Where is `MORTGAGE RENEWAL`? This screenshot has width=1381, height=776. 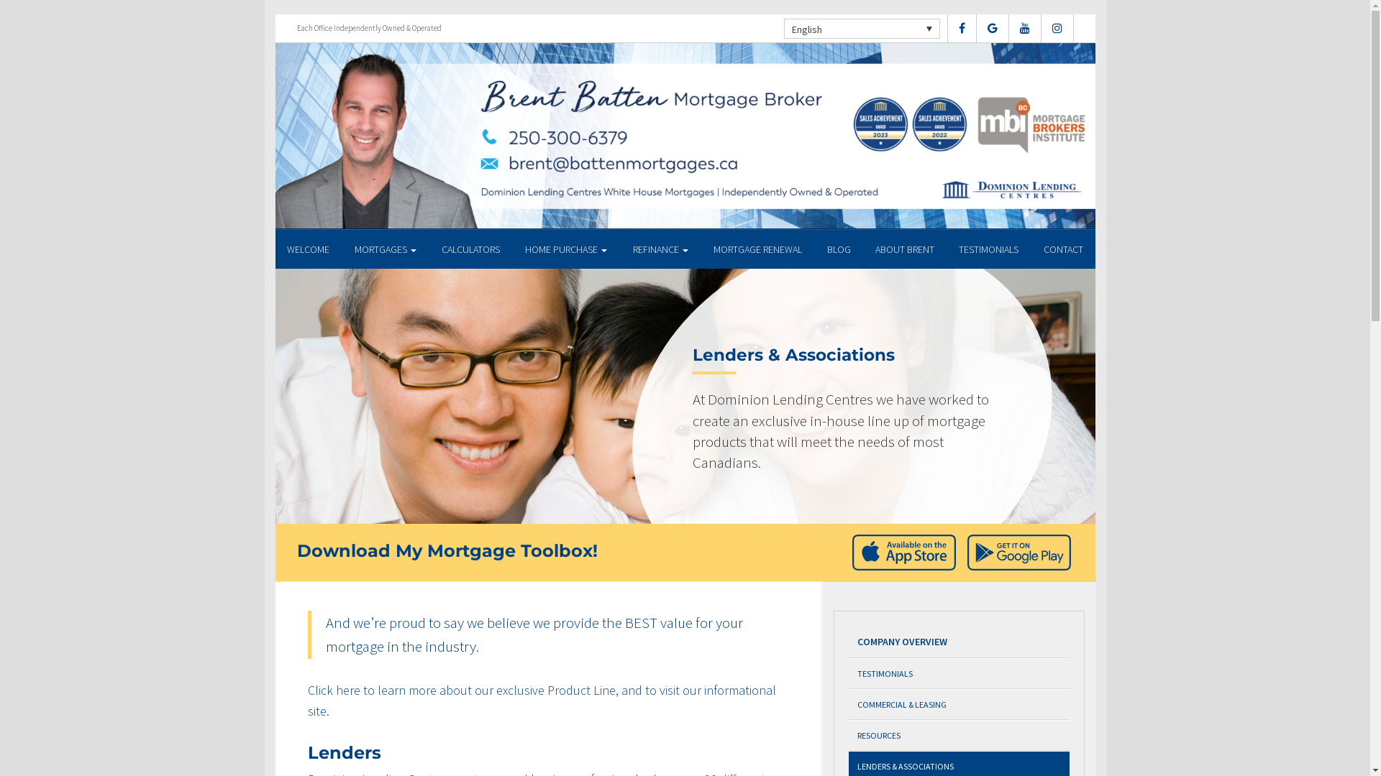
MORTGAGE RENEWAL is located at coordinates (758, 249).